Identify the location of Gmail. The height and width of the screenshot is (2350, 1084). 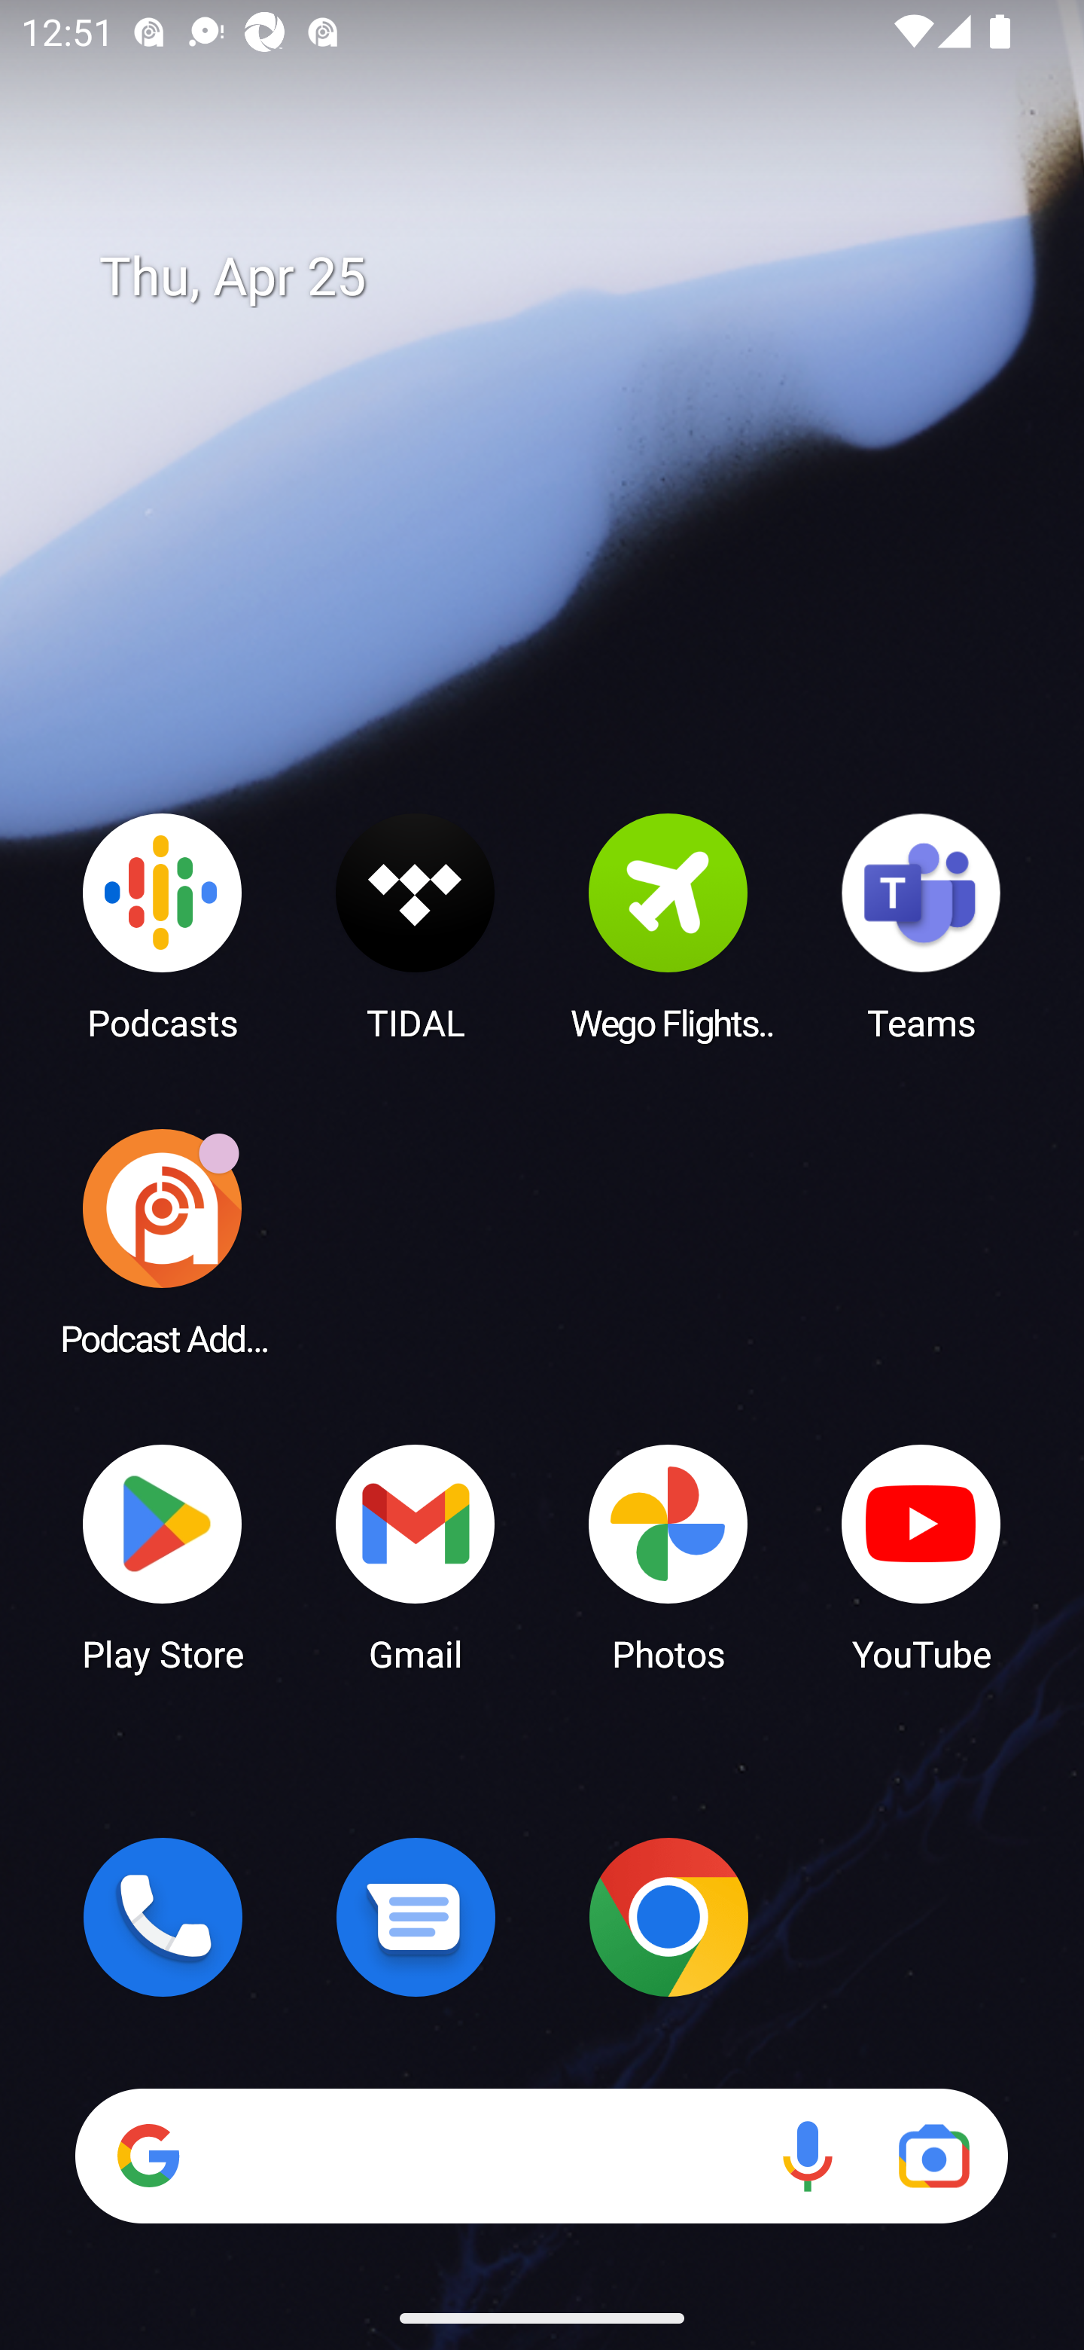
(416, 1556).